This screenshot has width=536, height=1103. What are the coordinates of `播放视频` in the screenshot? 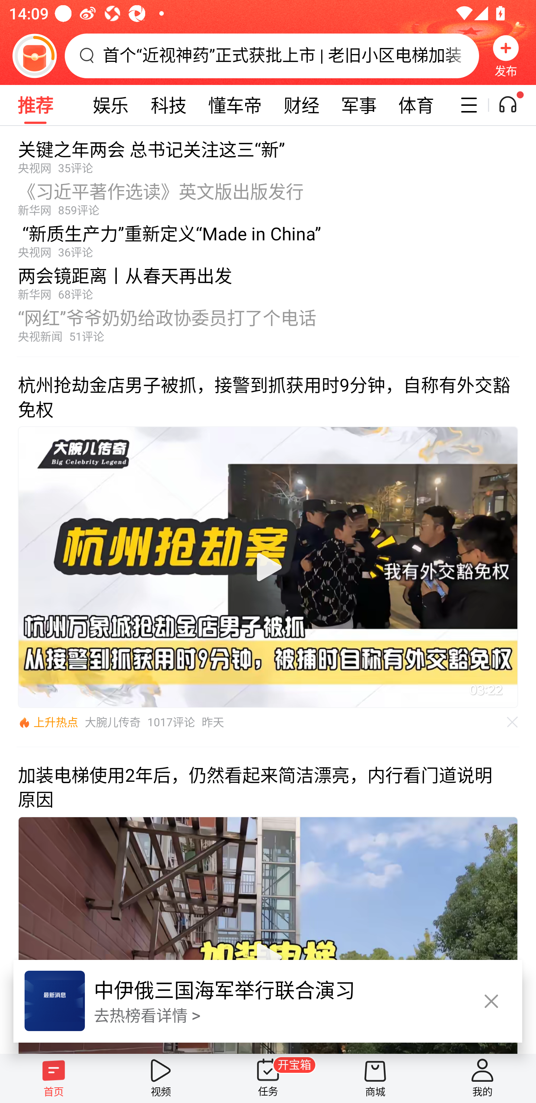 It's located at (268, 567).